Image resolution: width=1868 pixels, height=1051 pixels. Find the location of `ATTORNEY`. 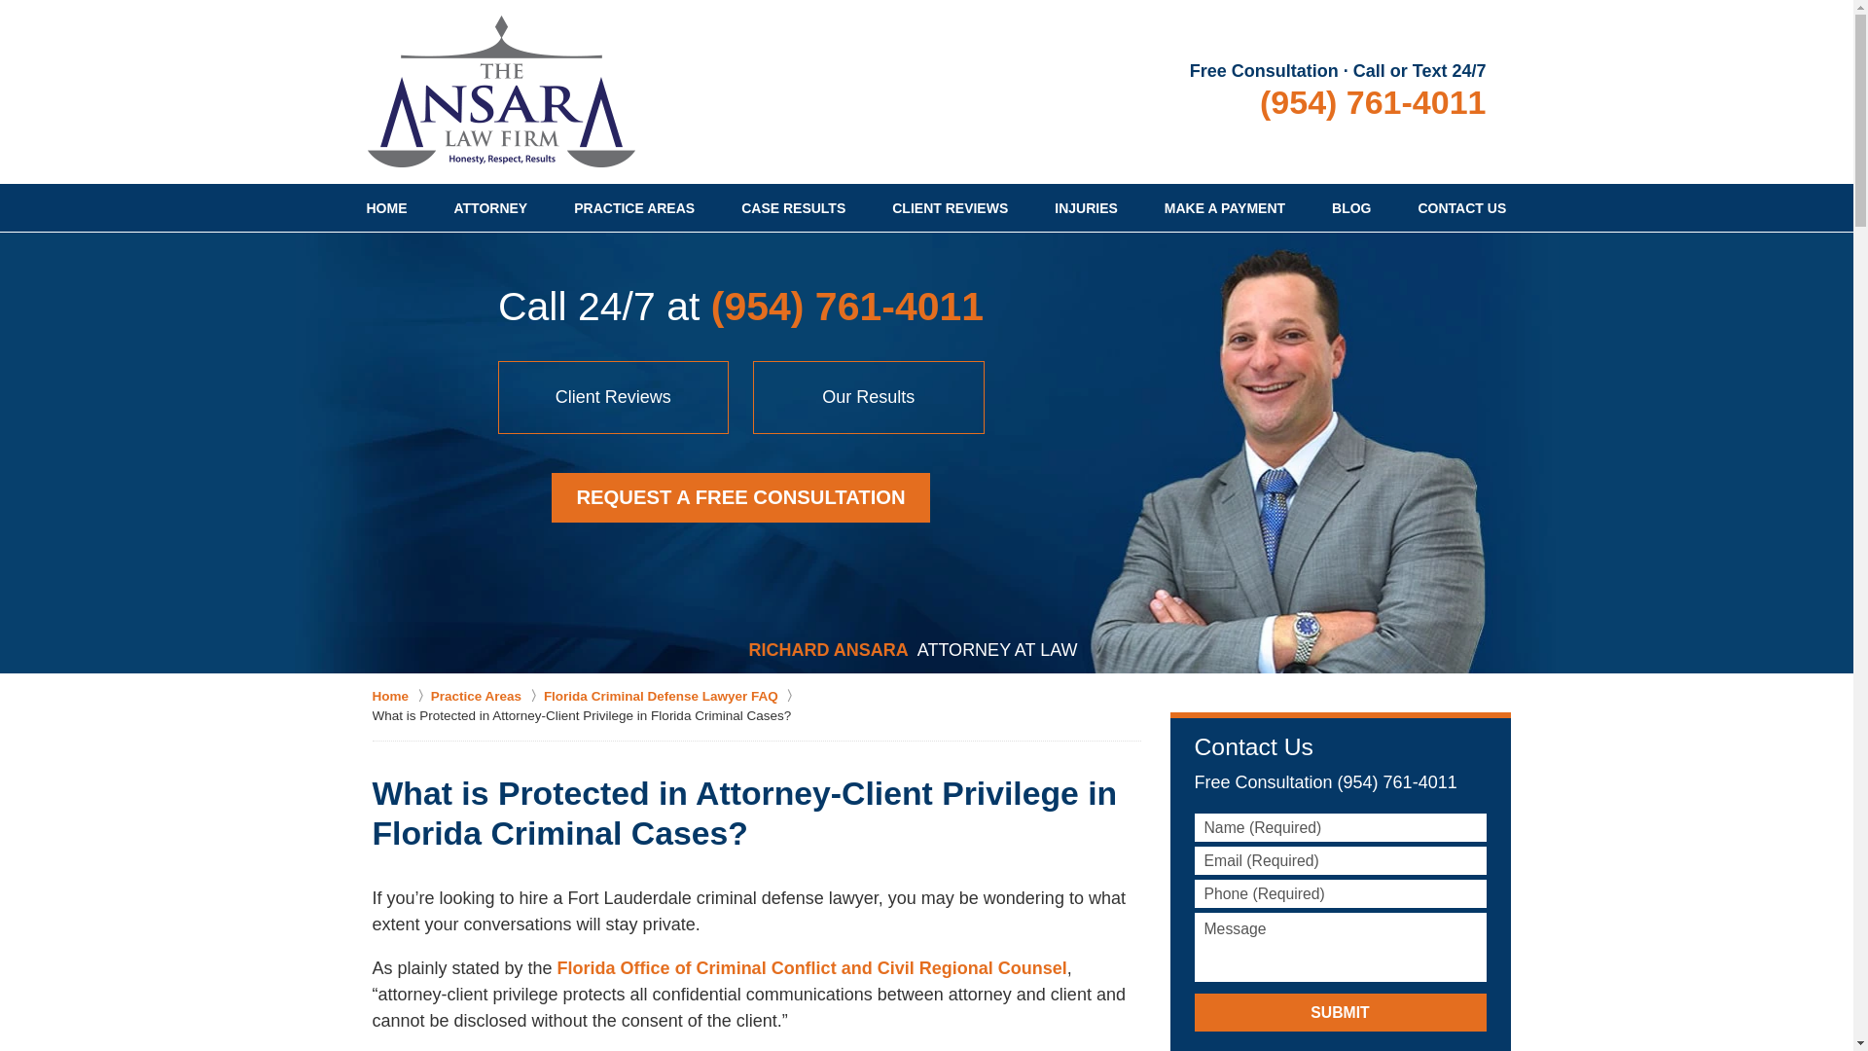

ATTORNEY is located at coordinates (490, 208).